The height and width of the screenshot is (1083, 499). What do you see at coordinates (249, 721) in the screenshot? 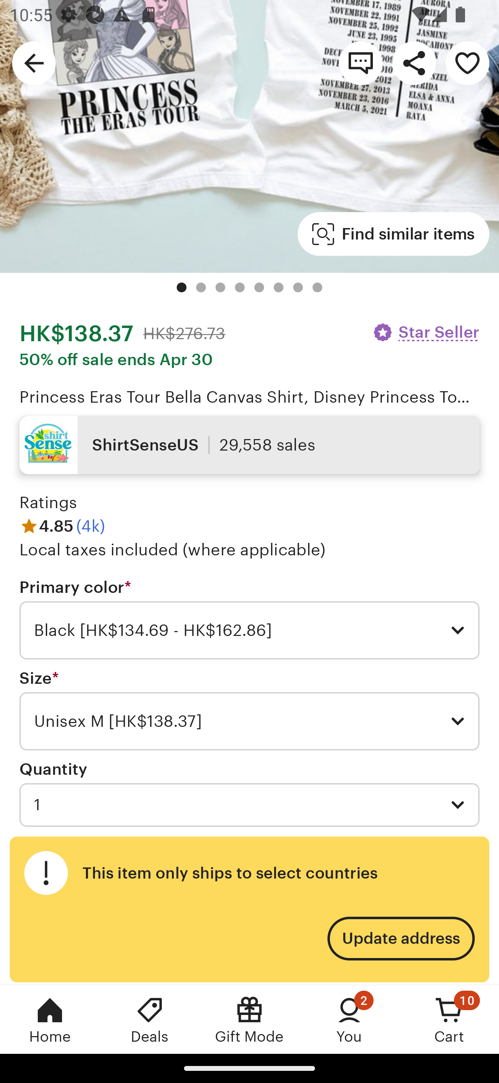
I see `Unisex M [HK$138.37]` at bounding box center [249, 721].